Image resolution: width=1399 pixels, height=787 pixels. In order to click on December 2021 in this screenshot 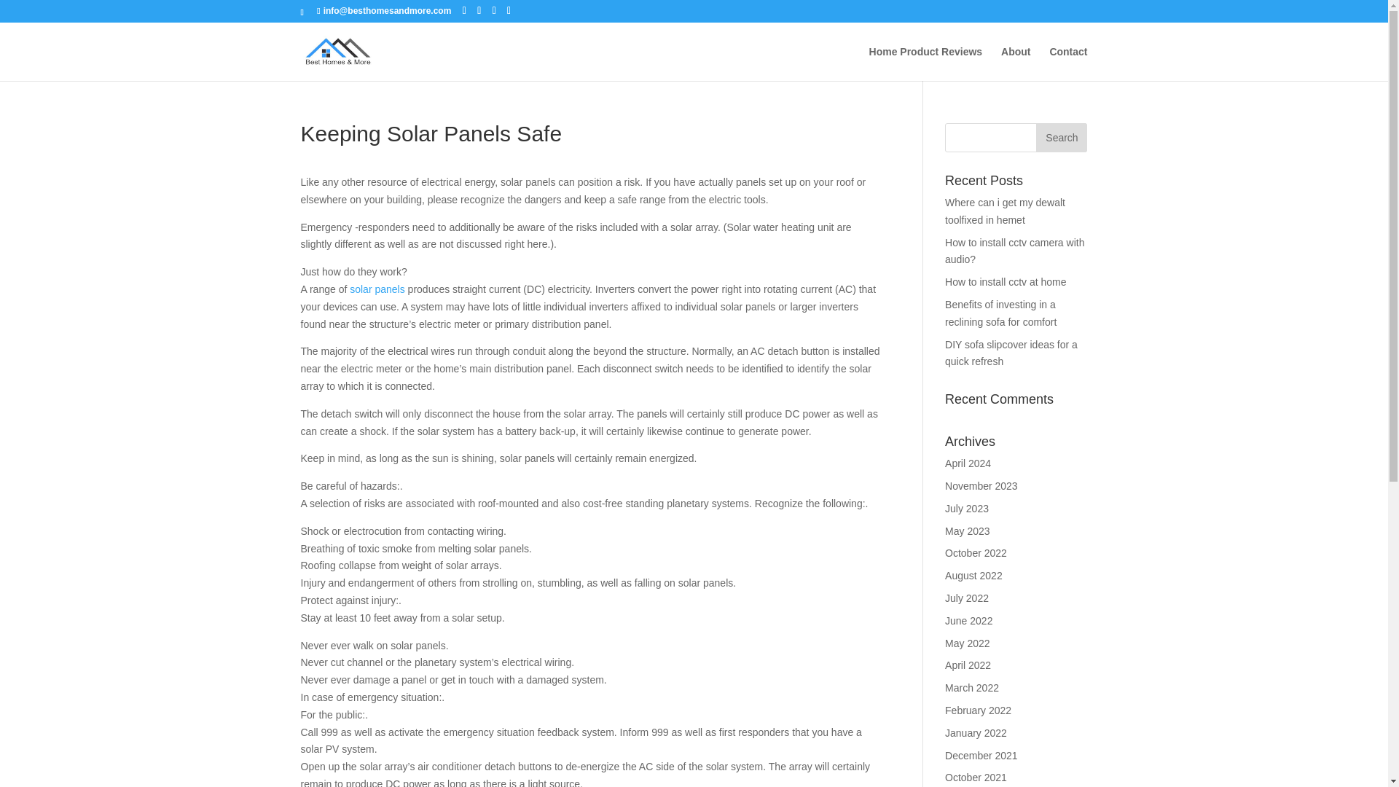, I will do `click(981, 756)`.